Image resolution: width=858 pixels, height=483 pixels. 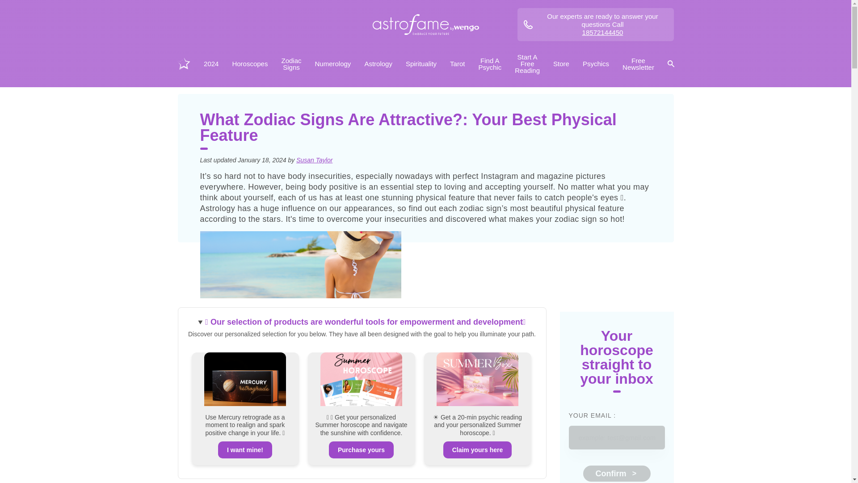 I want to click on Horoscopes, so click(x=249, y=64).